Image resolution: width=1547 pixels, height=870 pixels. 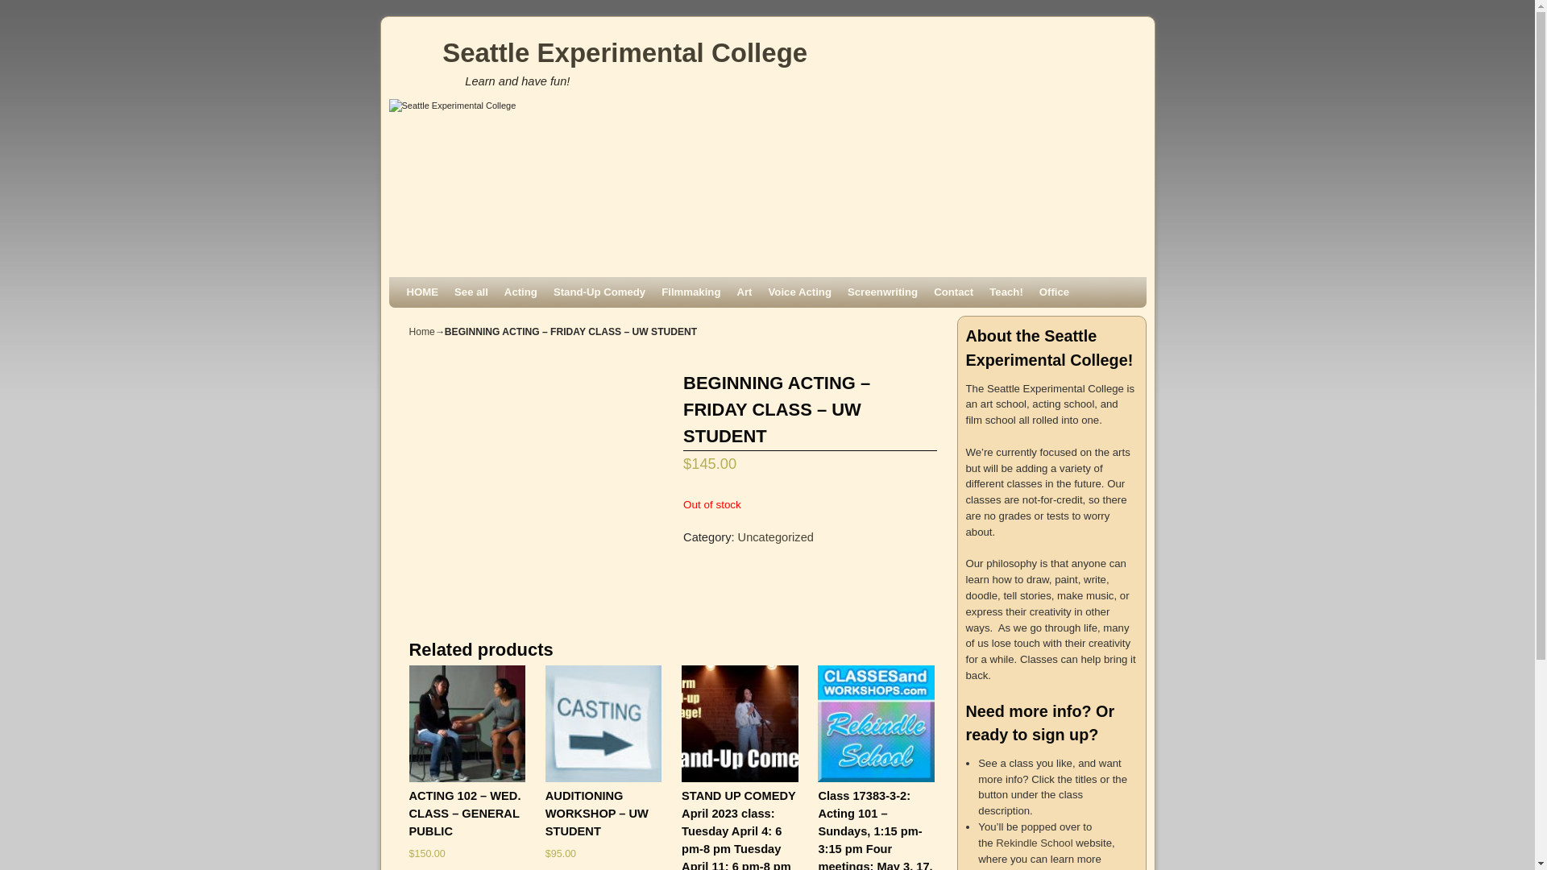 I want to click on Office, so click(x=1054, y=292).